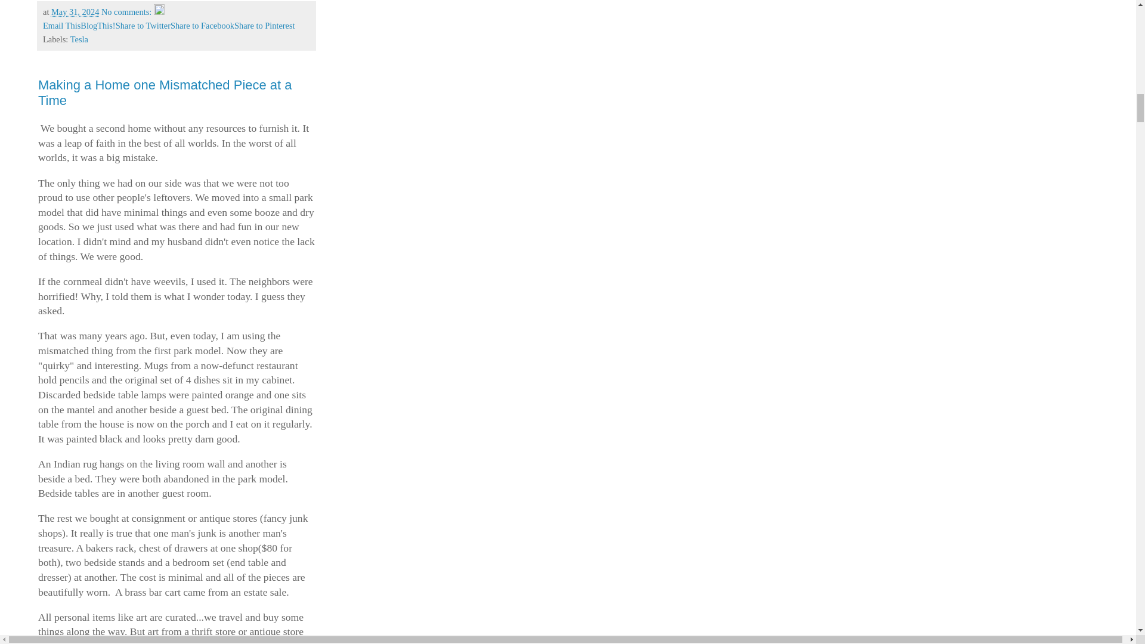 The width and height of the screenshot is (1145, 644). What do you see at coordinates (265, 25) in the screenshot?
I see `Share to Pinterest` at bounding box center [265, 25].